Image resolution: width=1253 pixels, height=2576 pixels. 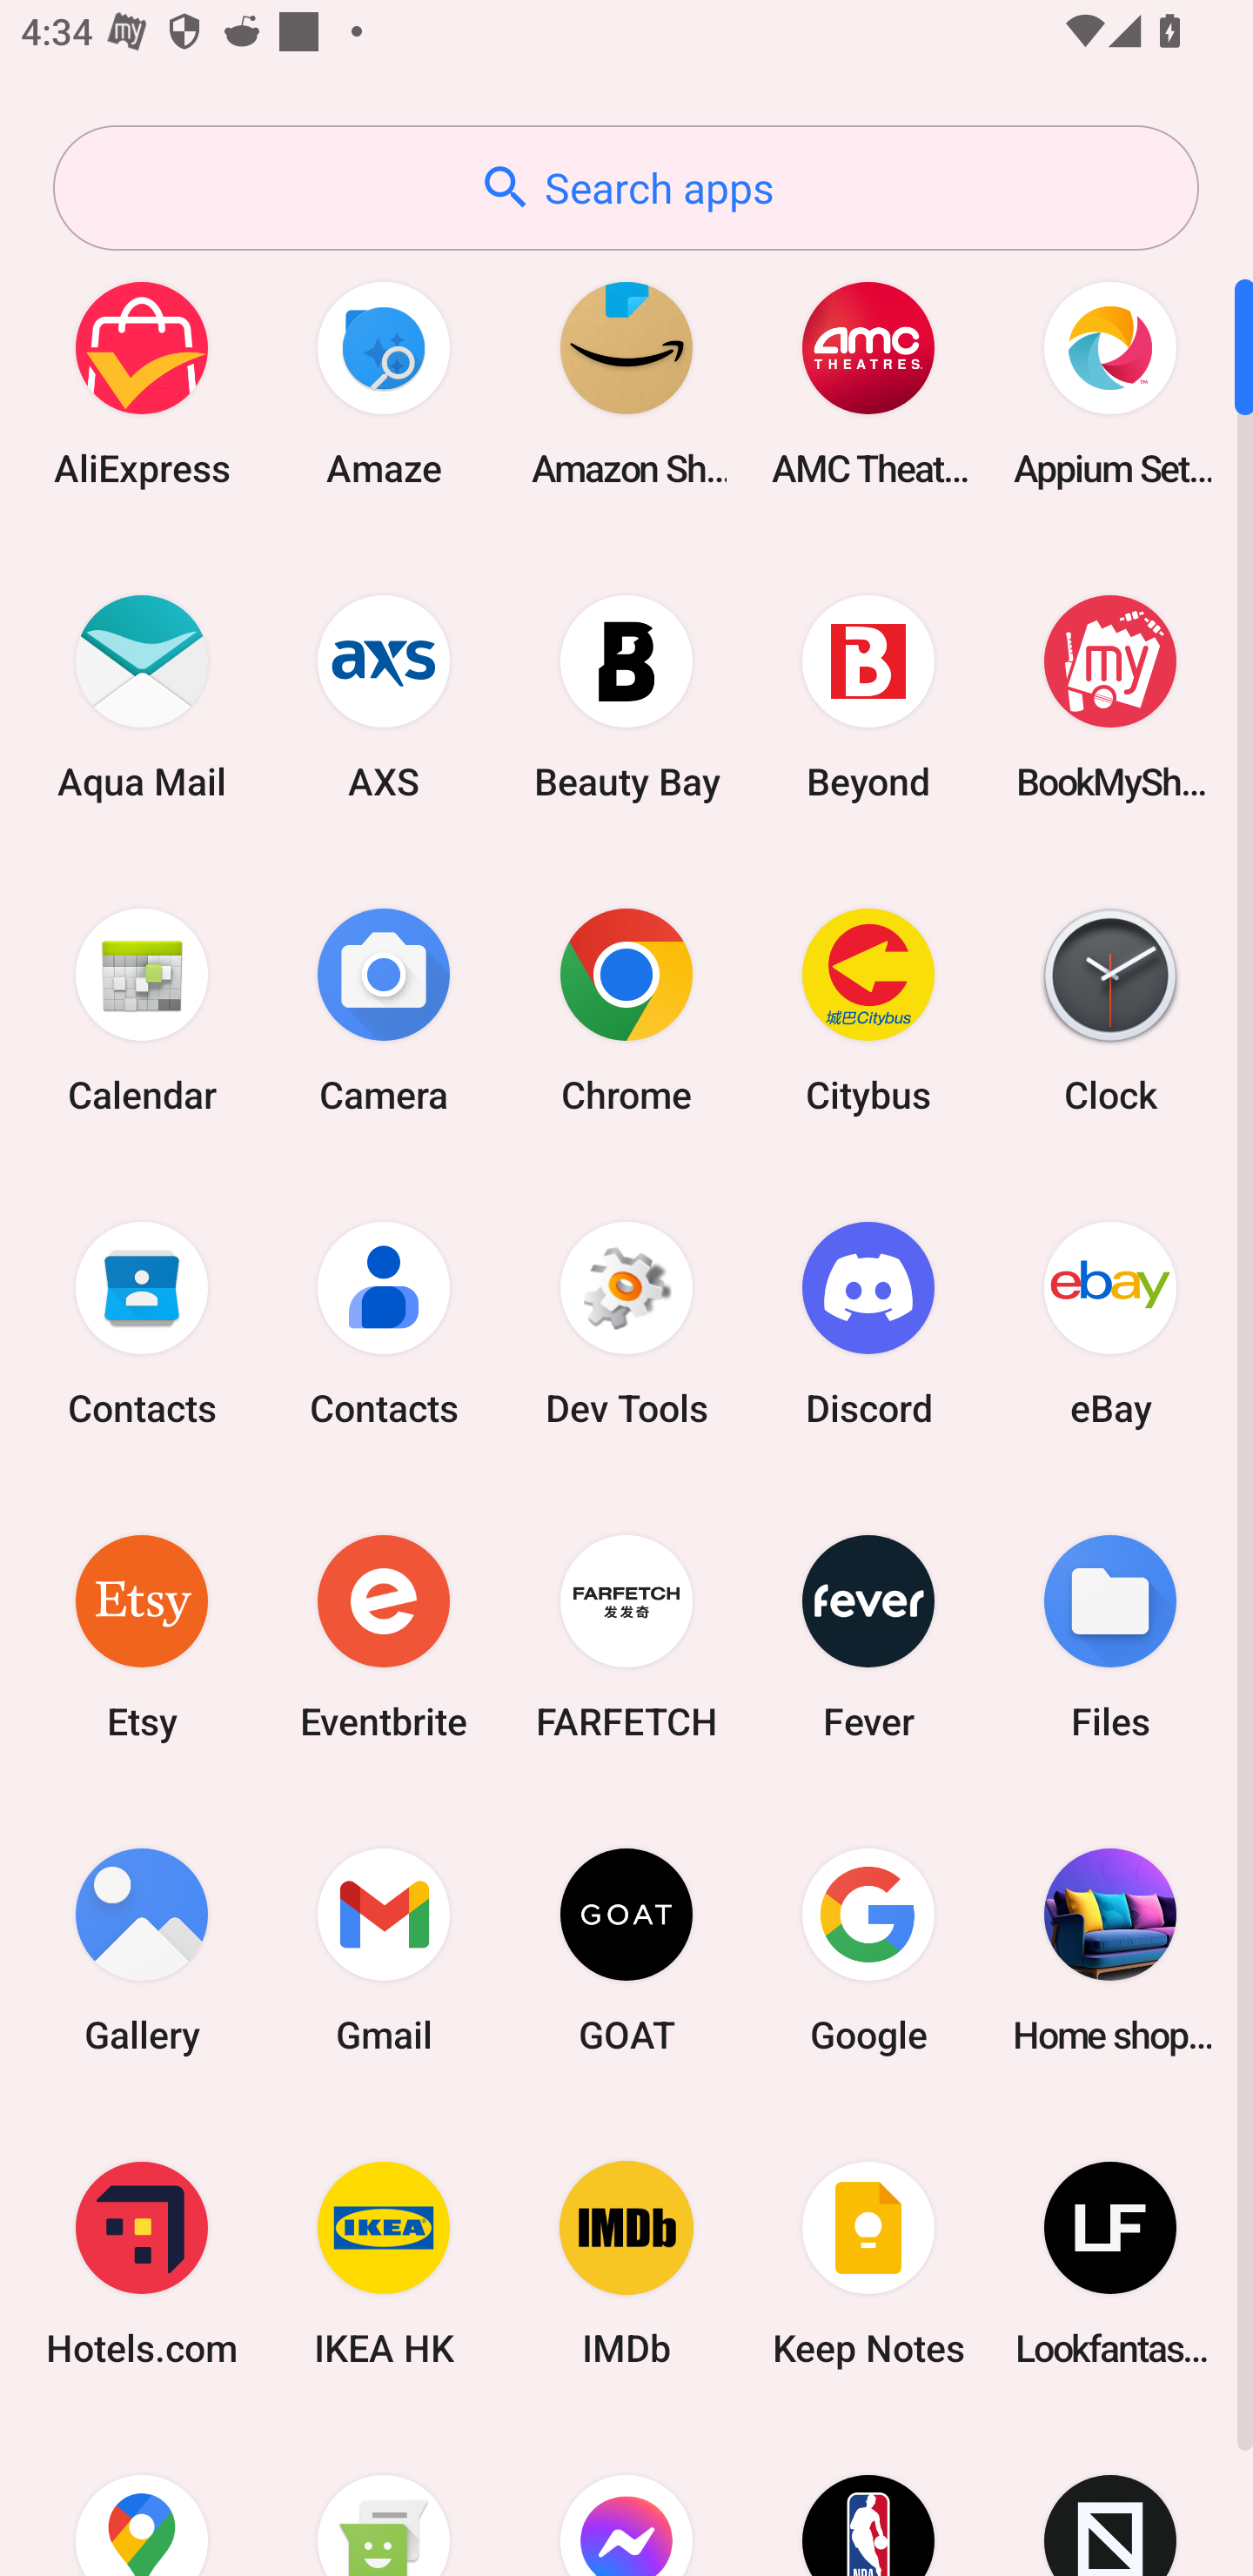 What do you see at coordinates (626, 1636) in the screenshot?
I see `FARFETCH` at bounding box center [626, 1636].